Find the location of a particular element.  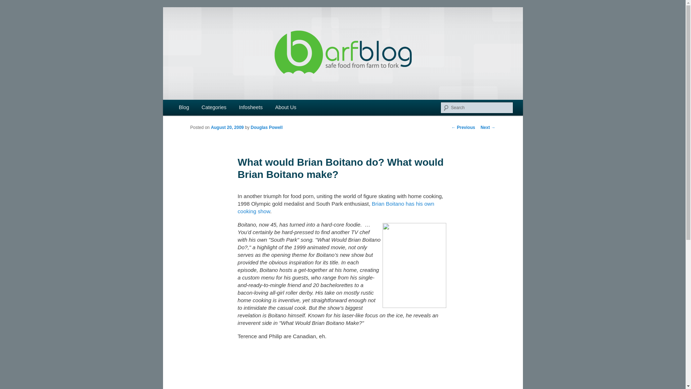

Brian Boitano has his own cooking show is located at coordinates (335, 207).